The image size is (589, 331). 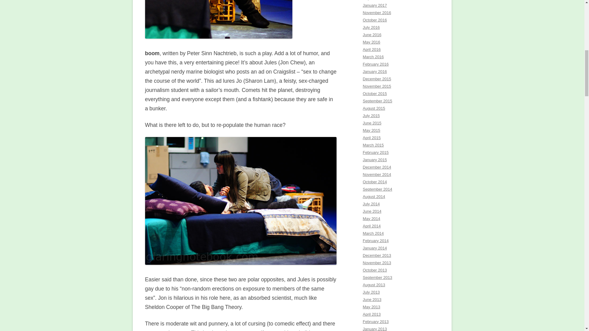 What do you see at coordinates (371, 28) in the screenshot?
I see `July 2016` at bounding box center [371, 28].